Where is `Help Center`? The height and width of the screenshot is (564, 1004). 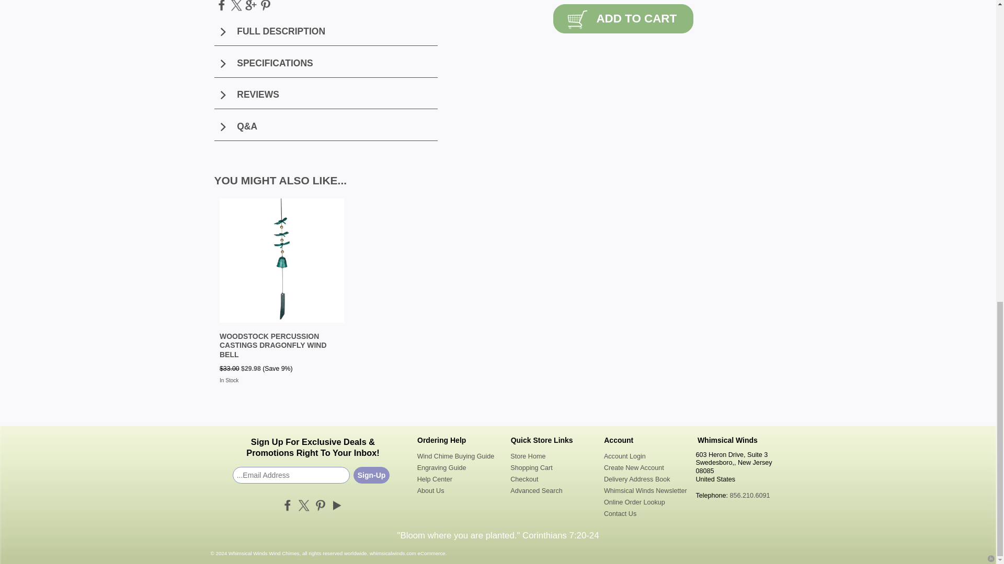 Help Center is located at coordinates (459, 479).